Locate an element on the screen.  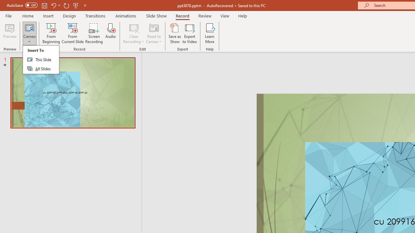
Animations is located at coordinates (126, 16).